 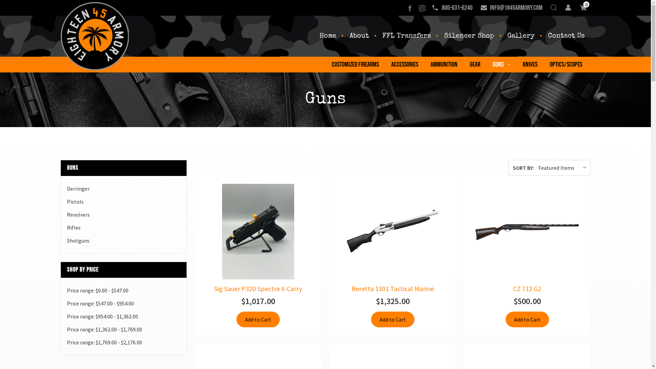 I want to click on Beretta 1301 Tactical Marine, so click(x=392, y=232).